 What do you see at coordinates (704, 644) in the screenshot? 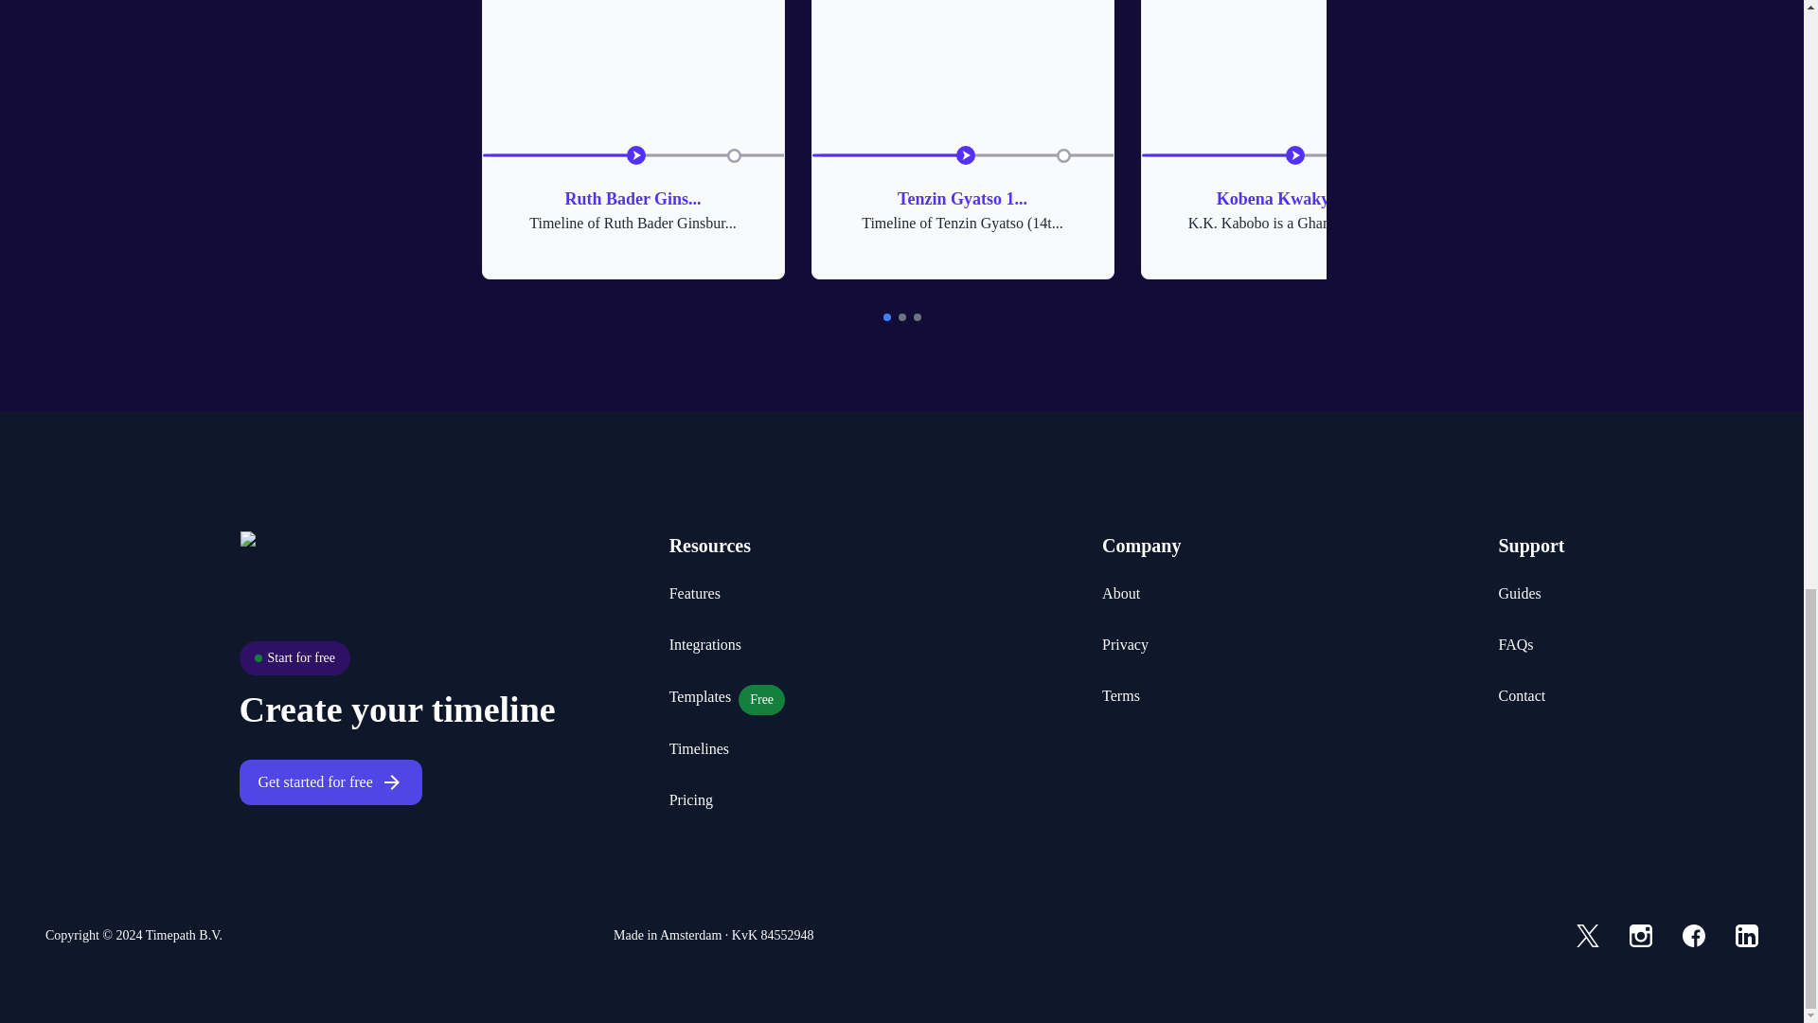
I see `Templates` at bounding box center [704, 644].